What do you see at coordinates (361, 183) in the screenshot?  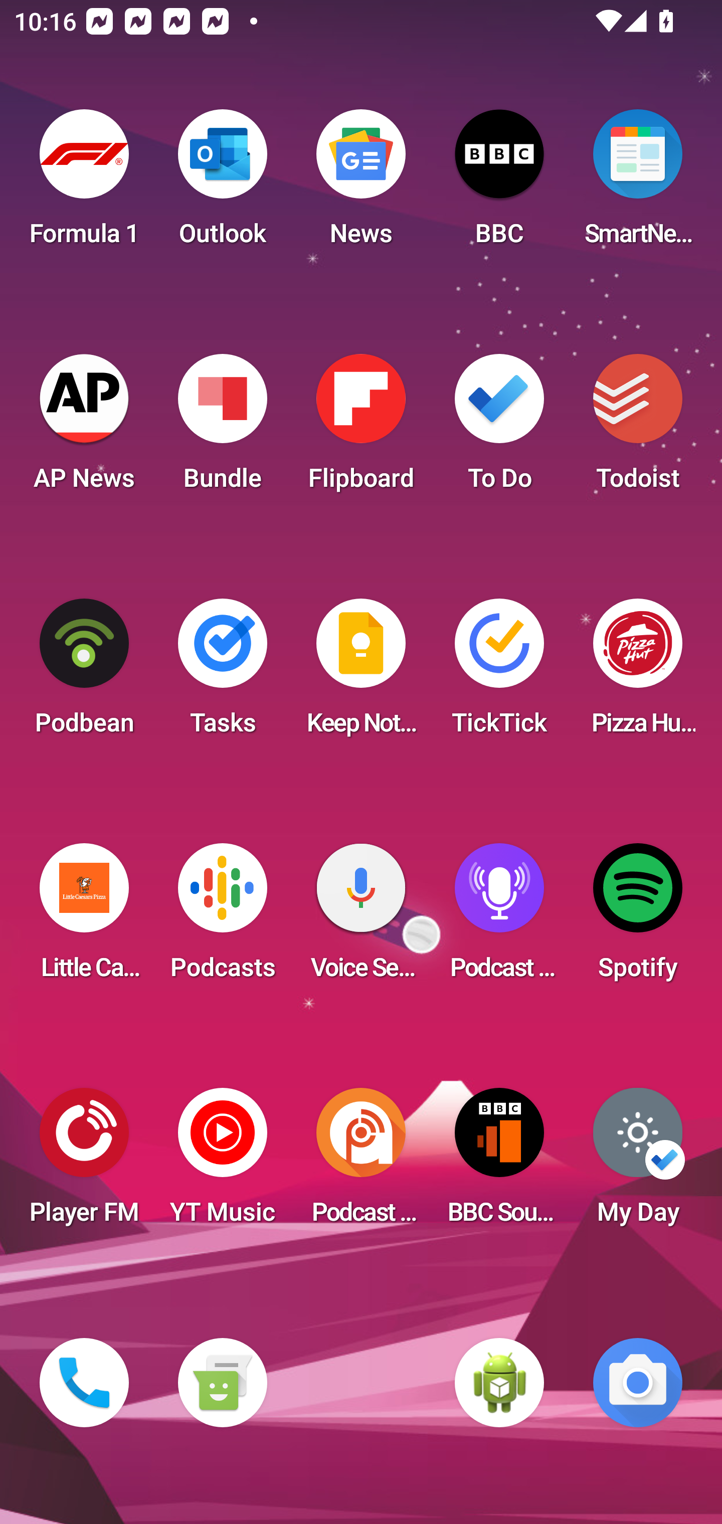 I see `News` at bounding box center [361, 183].